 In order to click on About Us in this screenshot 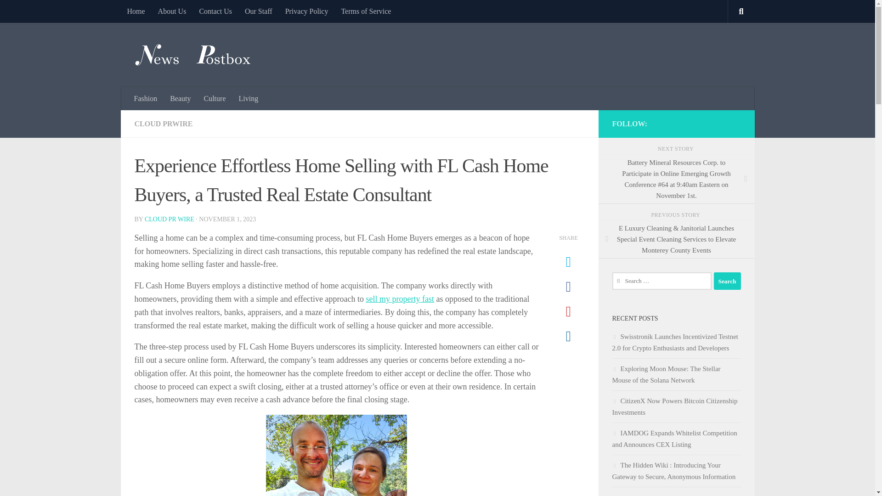, I will do `click(172, 11)`.